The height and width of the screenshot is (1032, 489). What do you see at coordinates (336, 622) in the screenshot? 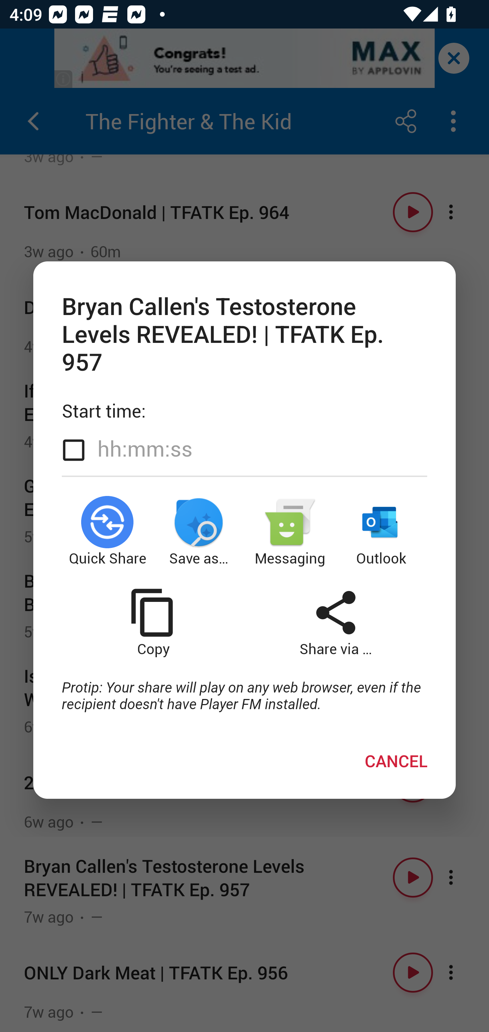
I see `Share via …` at bounding box center [336, 622].